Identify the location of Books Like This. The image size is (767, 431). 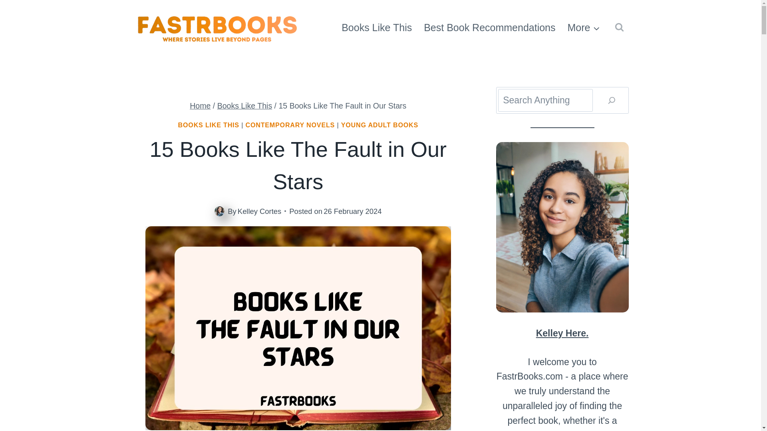
(244, 105).